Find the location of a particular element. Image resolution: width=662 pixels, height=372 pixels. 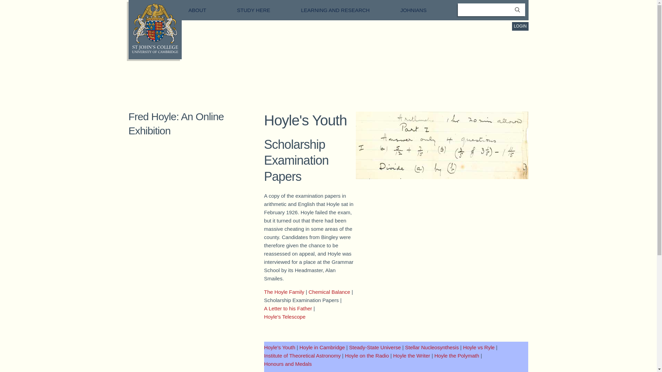

Search is located at coordinates (517, 14).